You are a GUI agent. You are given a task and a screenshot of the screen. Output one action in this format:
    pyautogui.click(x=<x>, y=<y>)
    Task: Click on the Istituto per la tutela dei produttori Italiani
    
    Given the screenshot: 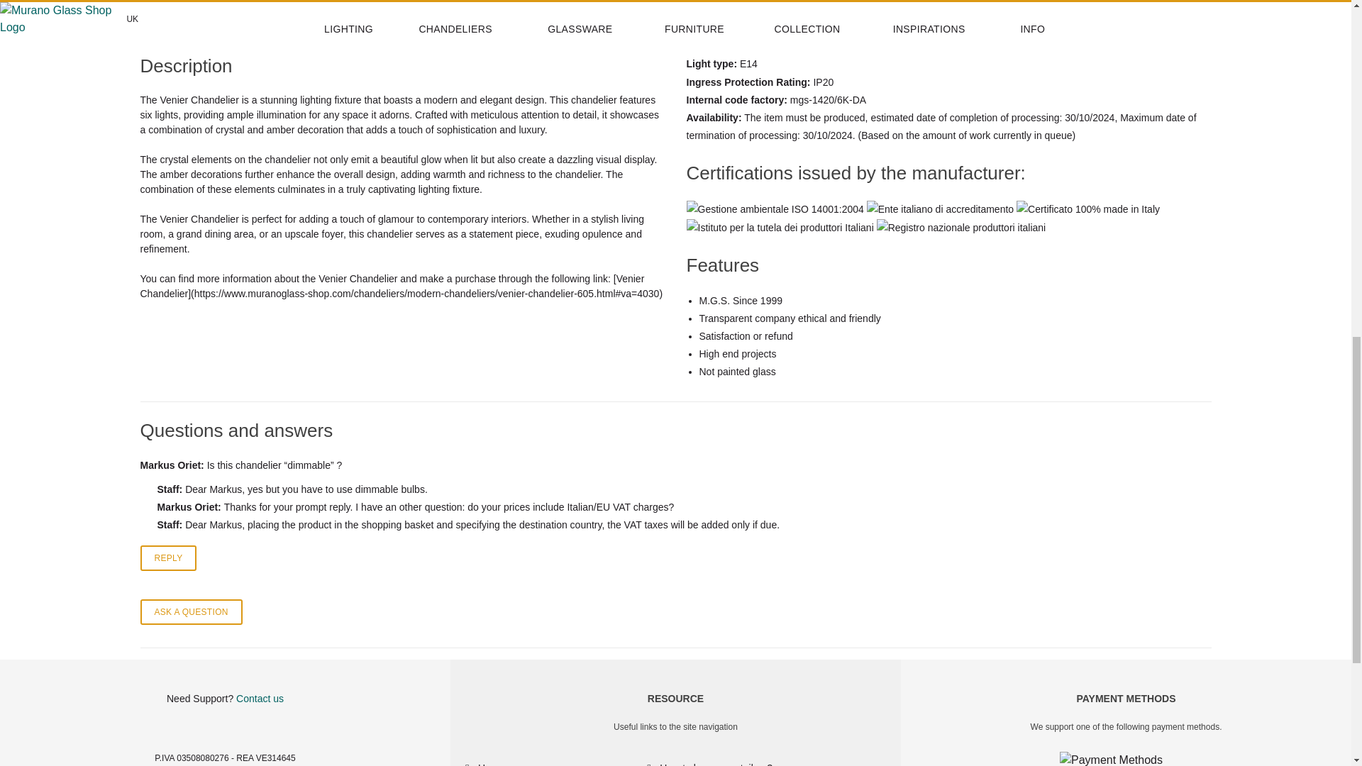 What is the action you would take?
    pyautogui.click(x=780, y=227)
    